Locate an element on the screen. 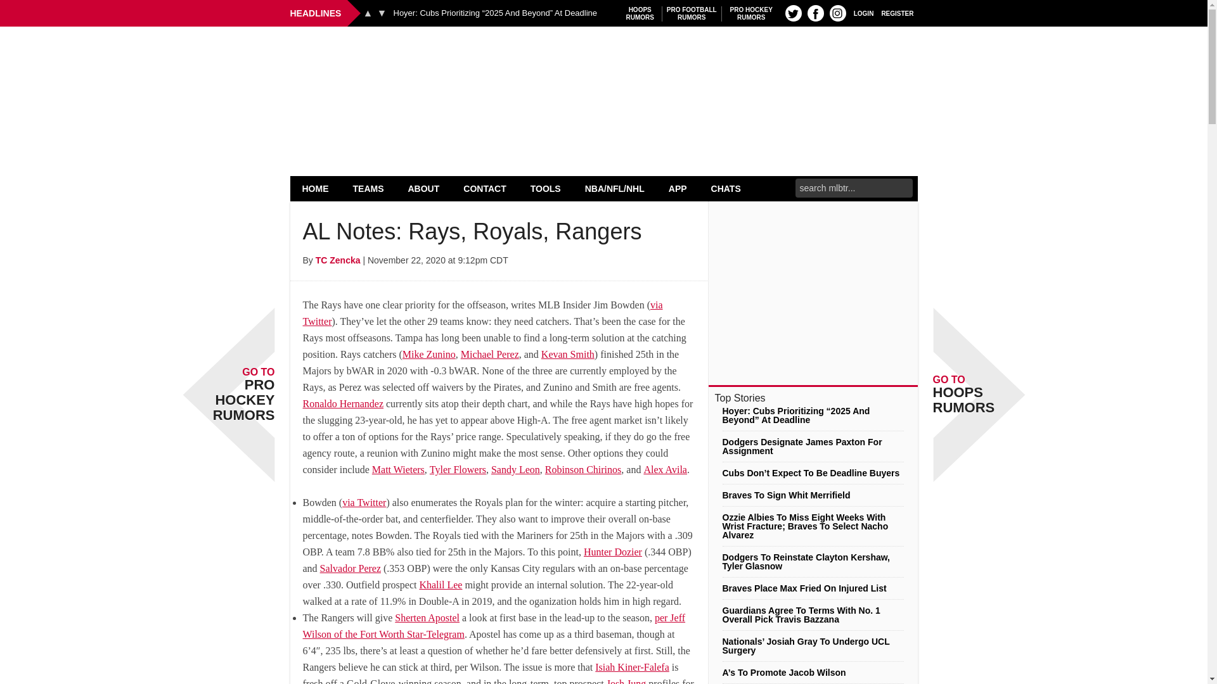 The image size is (1217, 684). Instagram profile is located at coordinates (368, 13).